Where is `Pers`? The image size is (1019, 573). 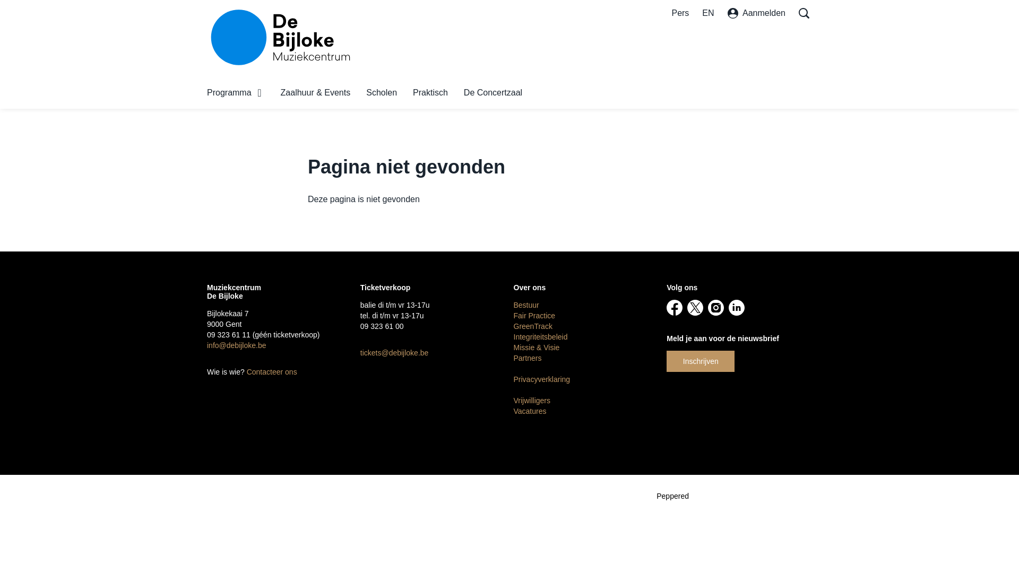 Pers is located at coordinates (680, 13).